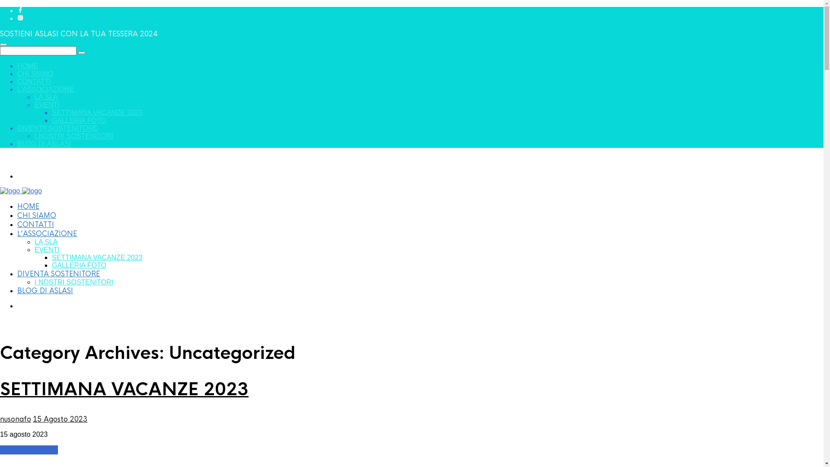 The image size is (830, 467). What do you see at coordinates (124, 389) in the screenshot?
I see `SETTIMANA VACANZE 2023` at bounding box center [124, 389].